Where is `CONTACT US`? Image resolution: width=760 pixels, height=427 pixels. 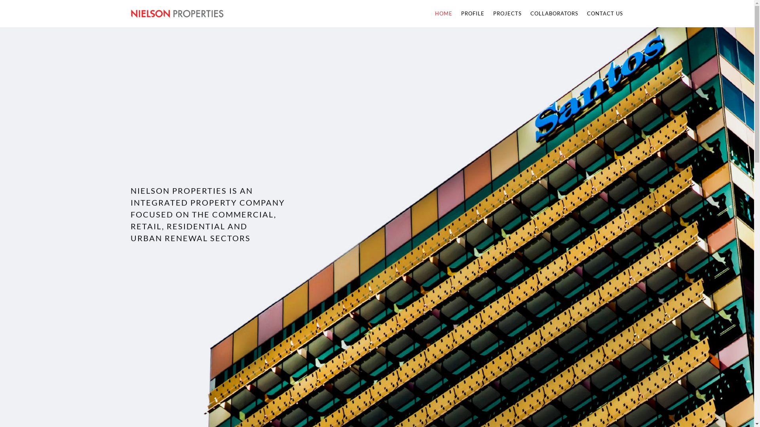
CONTACT US is located at coordinates (603, 13).